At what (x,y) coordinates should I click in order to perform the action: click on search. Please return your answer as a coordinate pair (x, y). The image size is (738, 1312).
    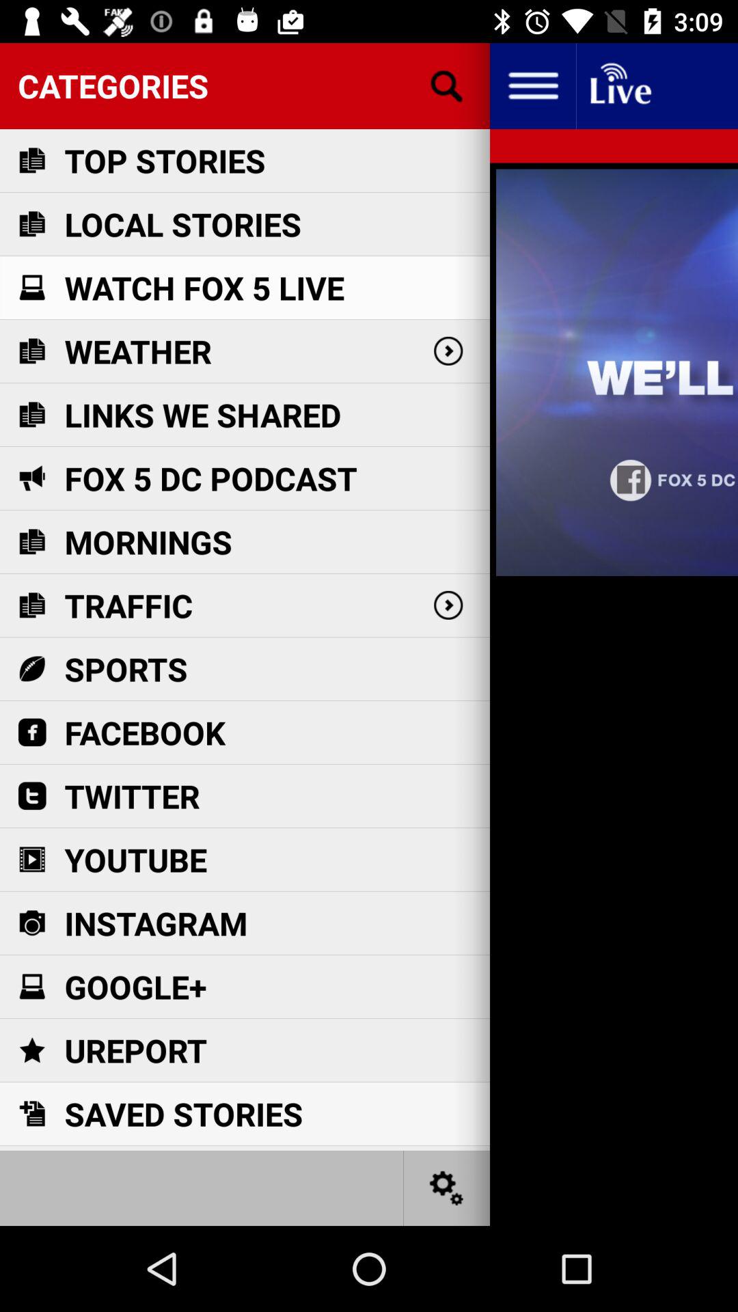
    Looking at the image, I should click on (447, 86).